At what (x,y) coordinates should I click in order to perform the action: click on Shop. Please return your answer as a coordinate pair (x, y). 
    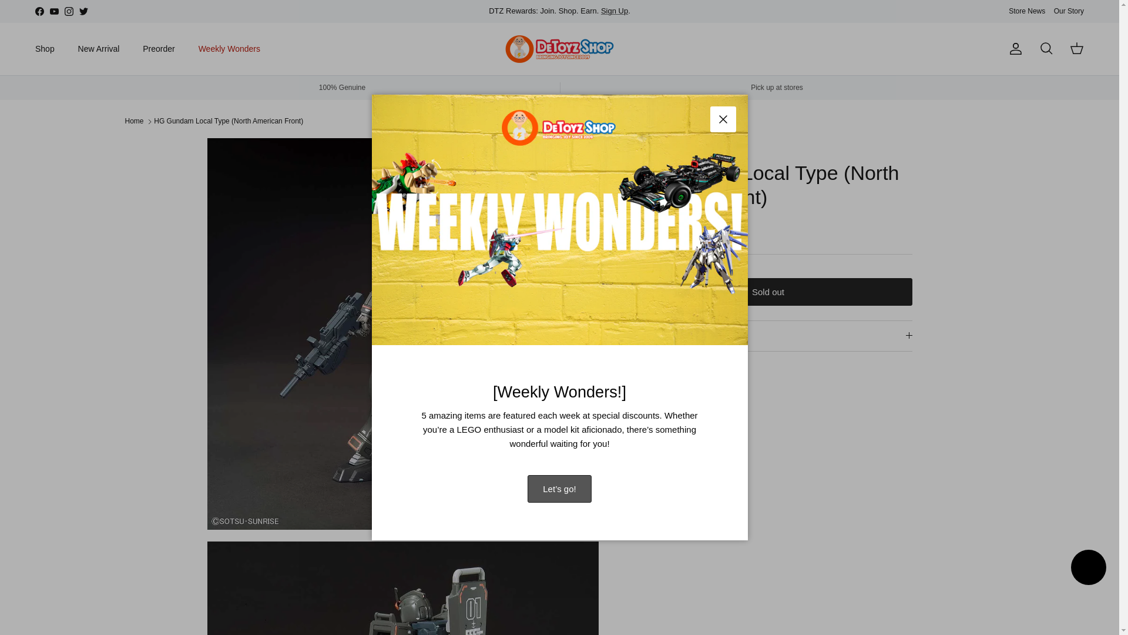
    Looking at the image, I should click on (45, 48).